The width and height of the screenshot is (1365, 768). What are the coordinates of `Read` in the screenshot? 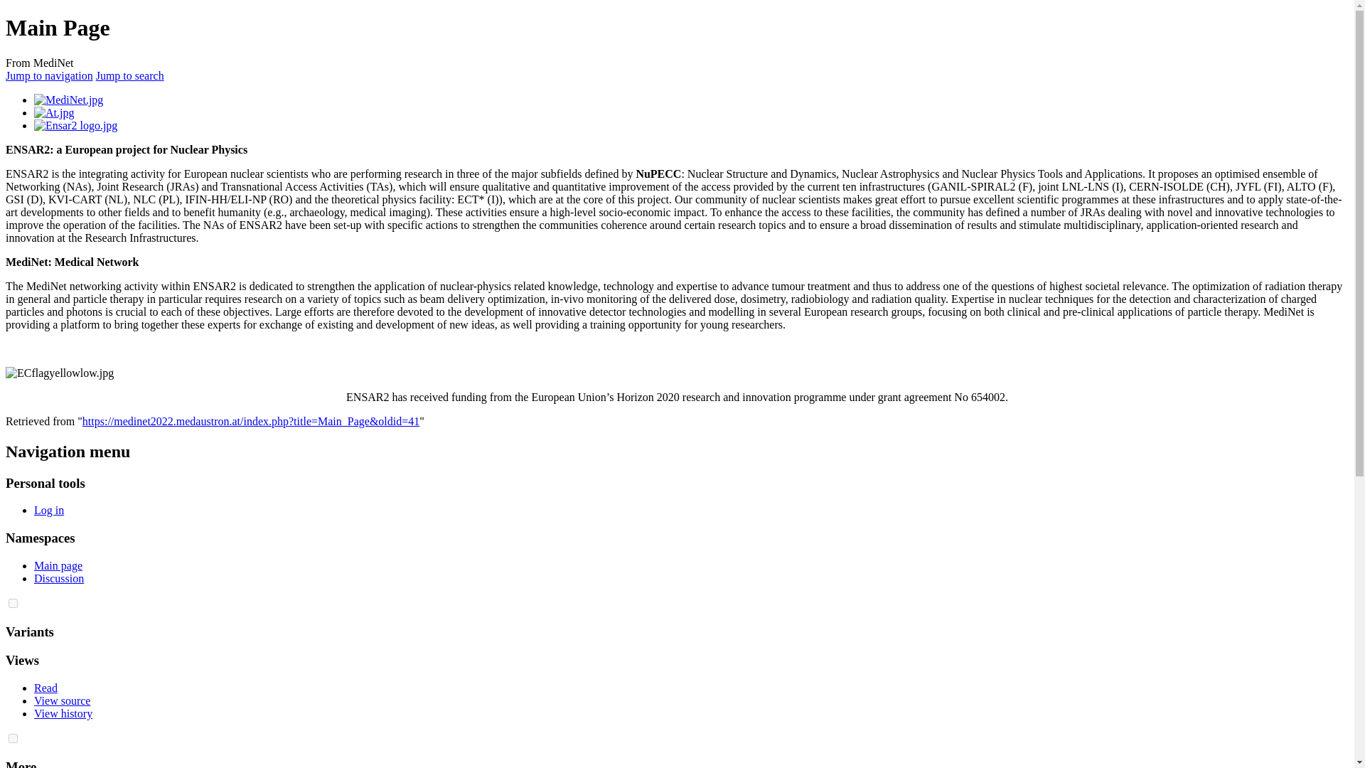 It's located at (45, 688).